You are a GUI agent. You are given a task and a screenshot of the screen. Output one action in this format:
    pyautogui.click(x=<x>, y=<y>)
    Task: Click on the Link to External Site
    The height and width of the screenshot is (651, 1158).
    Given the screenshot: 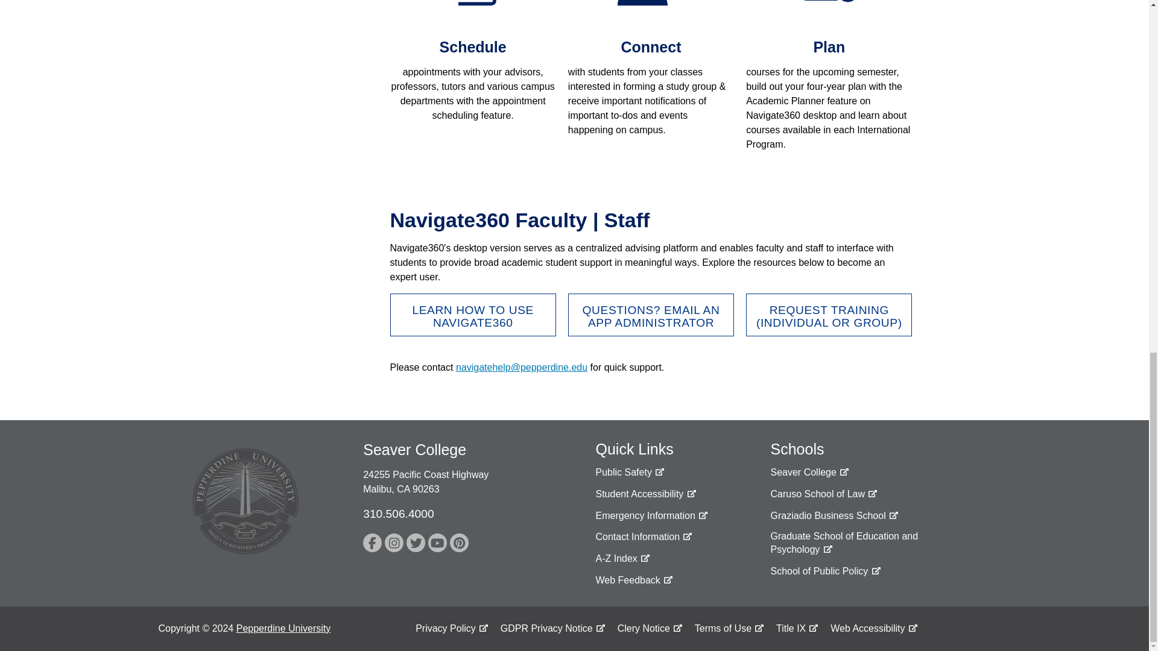 What is the action you would take?
    pyautogui.click(x=645, y=494)
    